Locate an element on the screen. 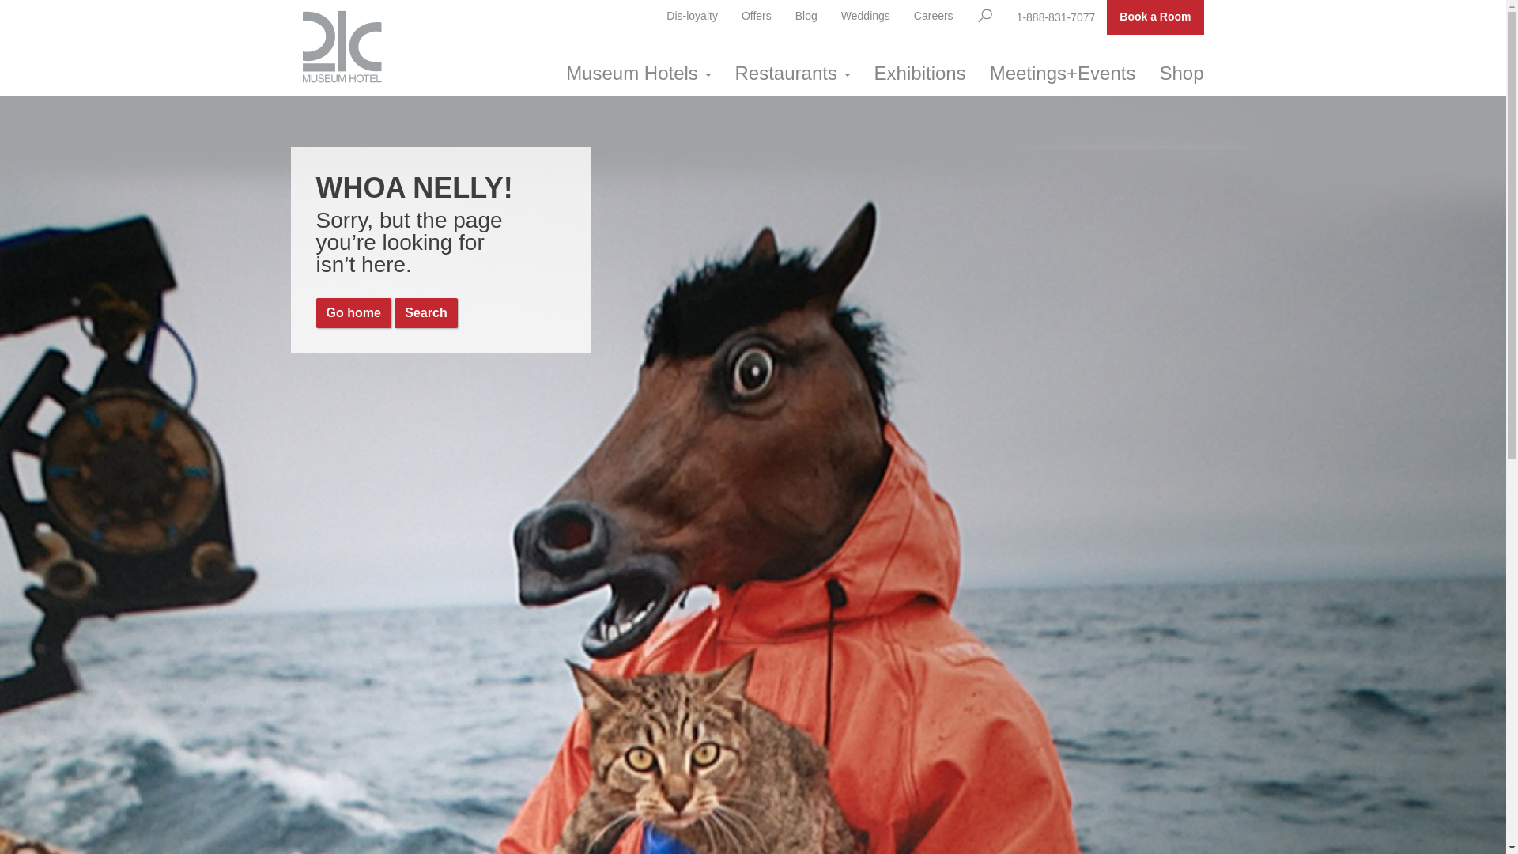  Meetings+Events is located at coordinates (1063, 74).